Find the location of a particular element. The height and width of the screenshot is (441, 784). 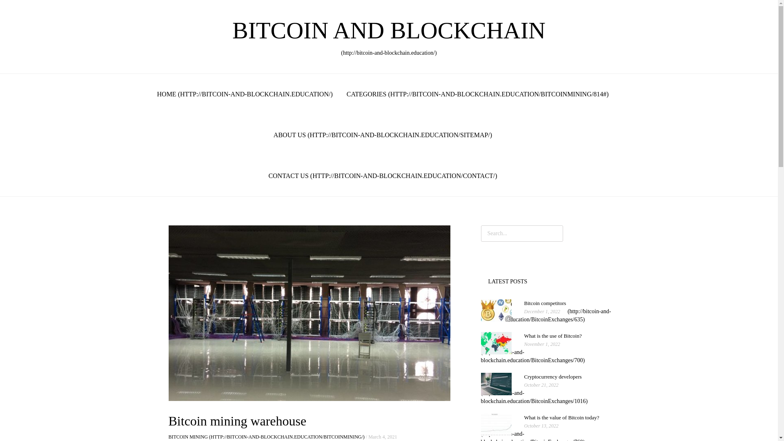

BITCOIN MINING is located at coordinates (540, 432).